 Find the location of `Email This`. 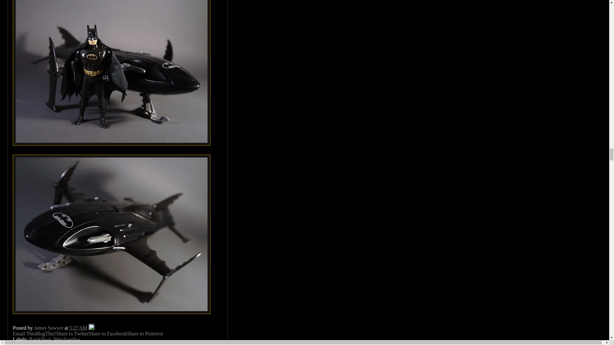

Email This is located at coordinates (24, 333).